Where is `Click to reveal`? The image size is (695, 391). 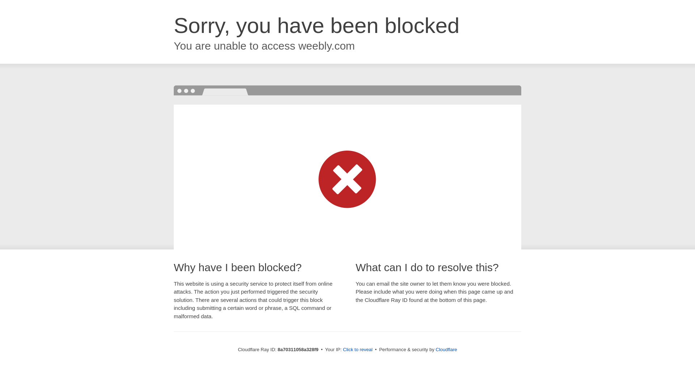 Click to reveal is located at coordinates (358, 350).